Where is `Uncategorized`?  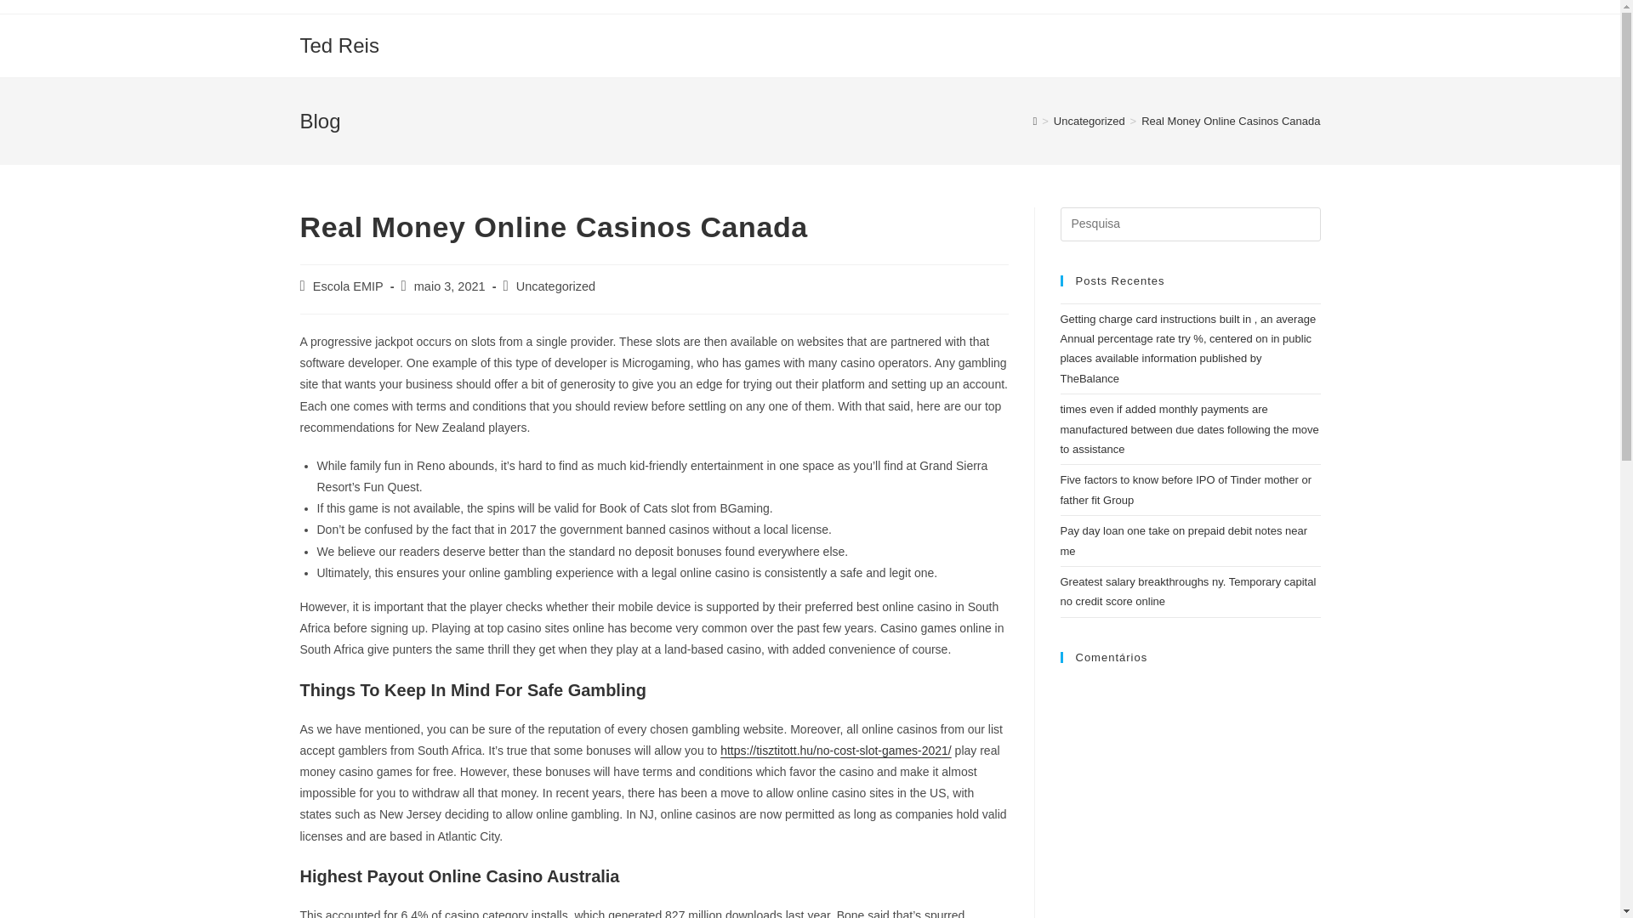
Uncategorized is located at coordinates (1089, 121).